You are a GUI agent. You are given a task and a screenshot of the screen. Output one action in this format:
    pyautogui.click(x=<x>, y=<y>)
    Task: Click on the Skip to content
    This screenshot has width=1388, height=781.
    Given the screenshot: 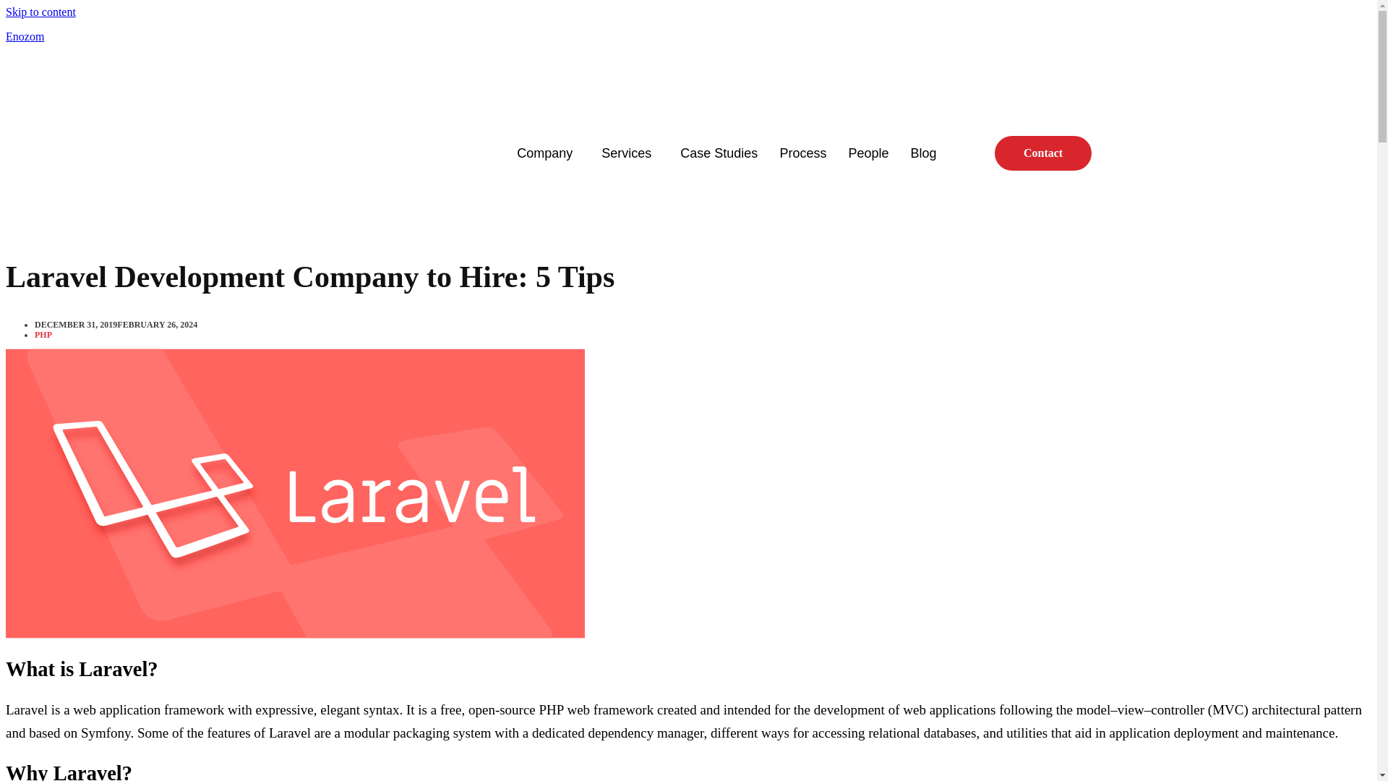 What is the action you would take?
    pyautogui.click(x=40, y=12)
    